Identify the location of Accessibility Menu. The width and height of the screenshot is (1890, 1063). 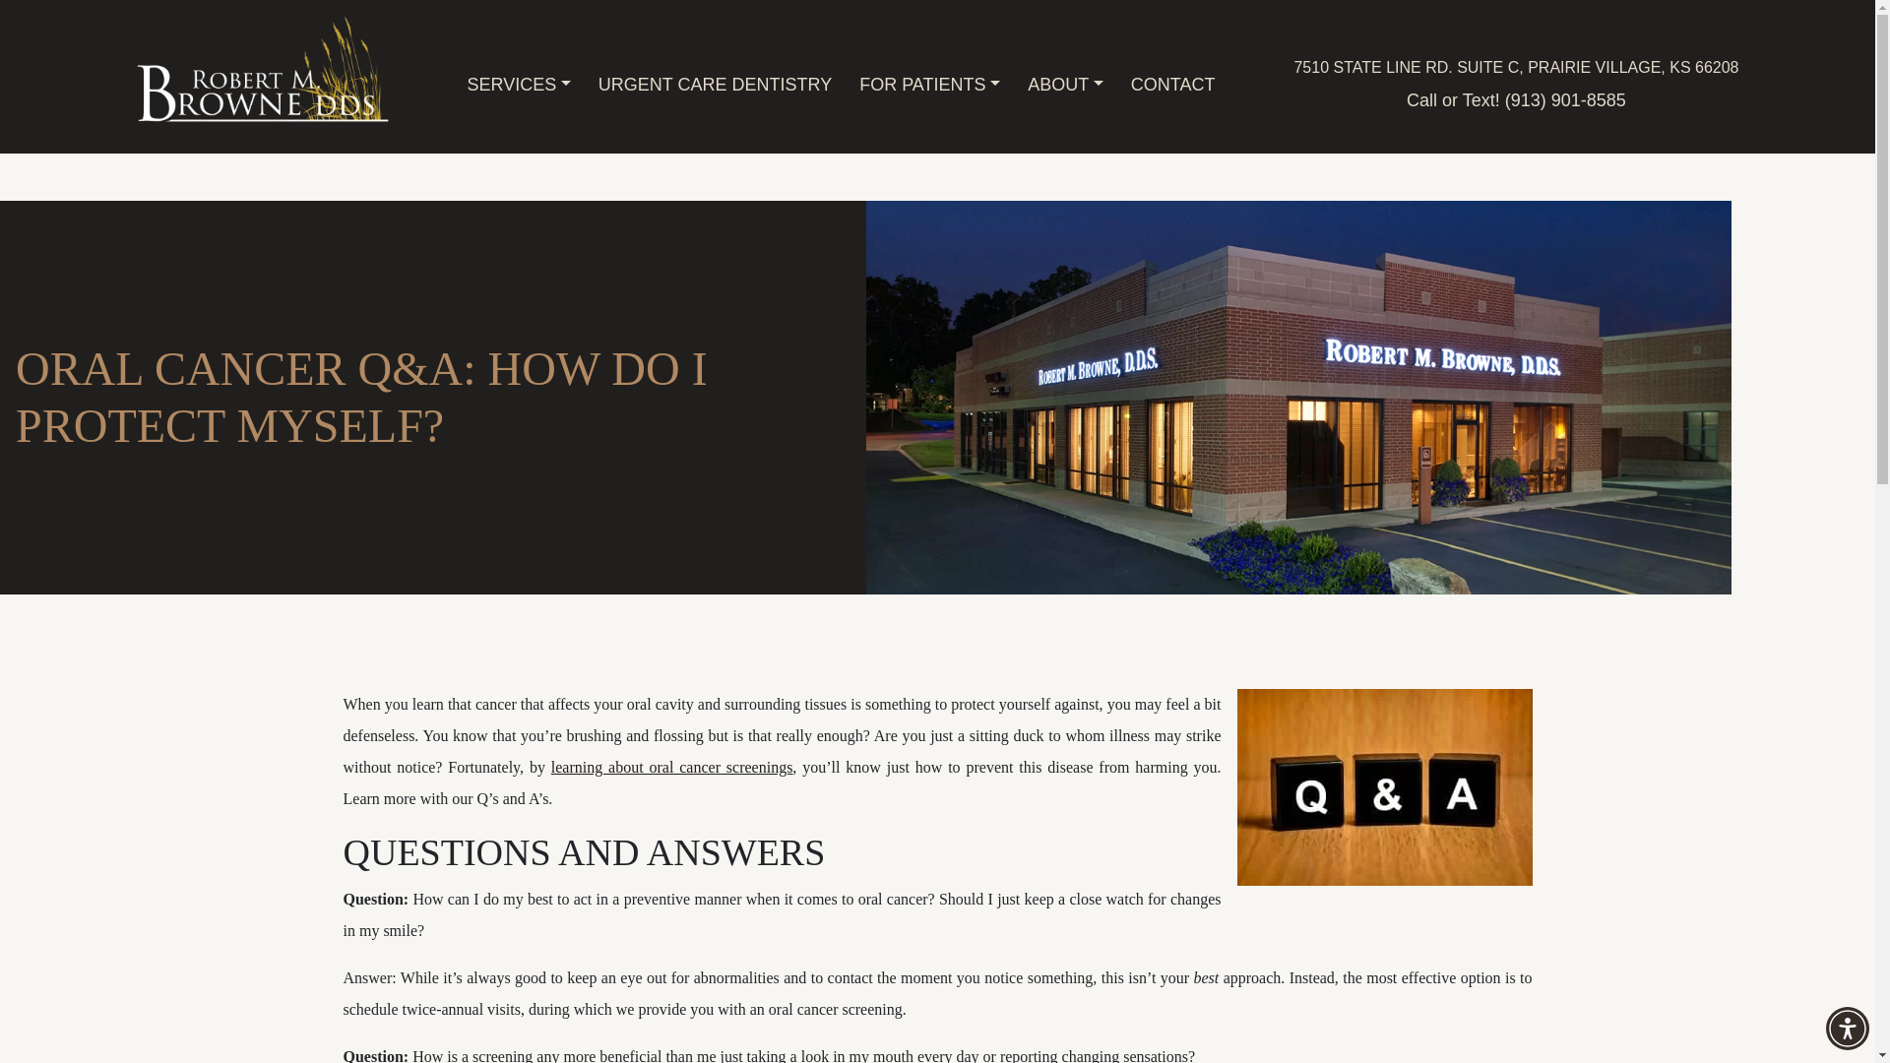
(1847, 1028).